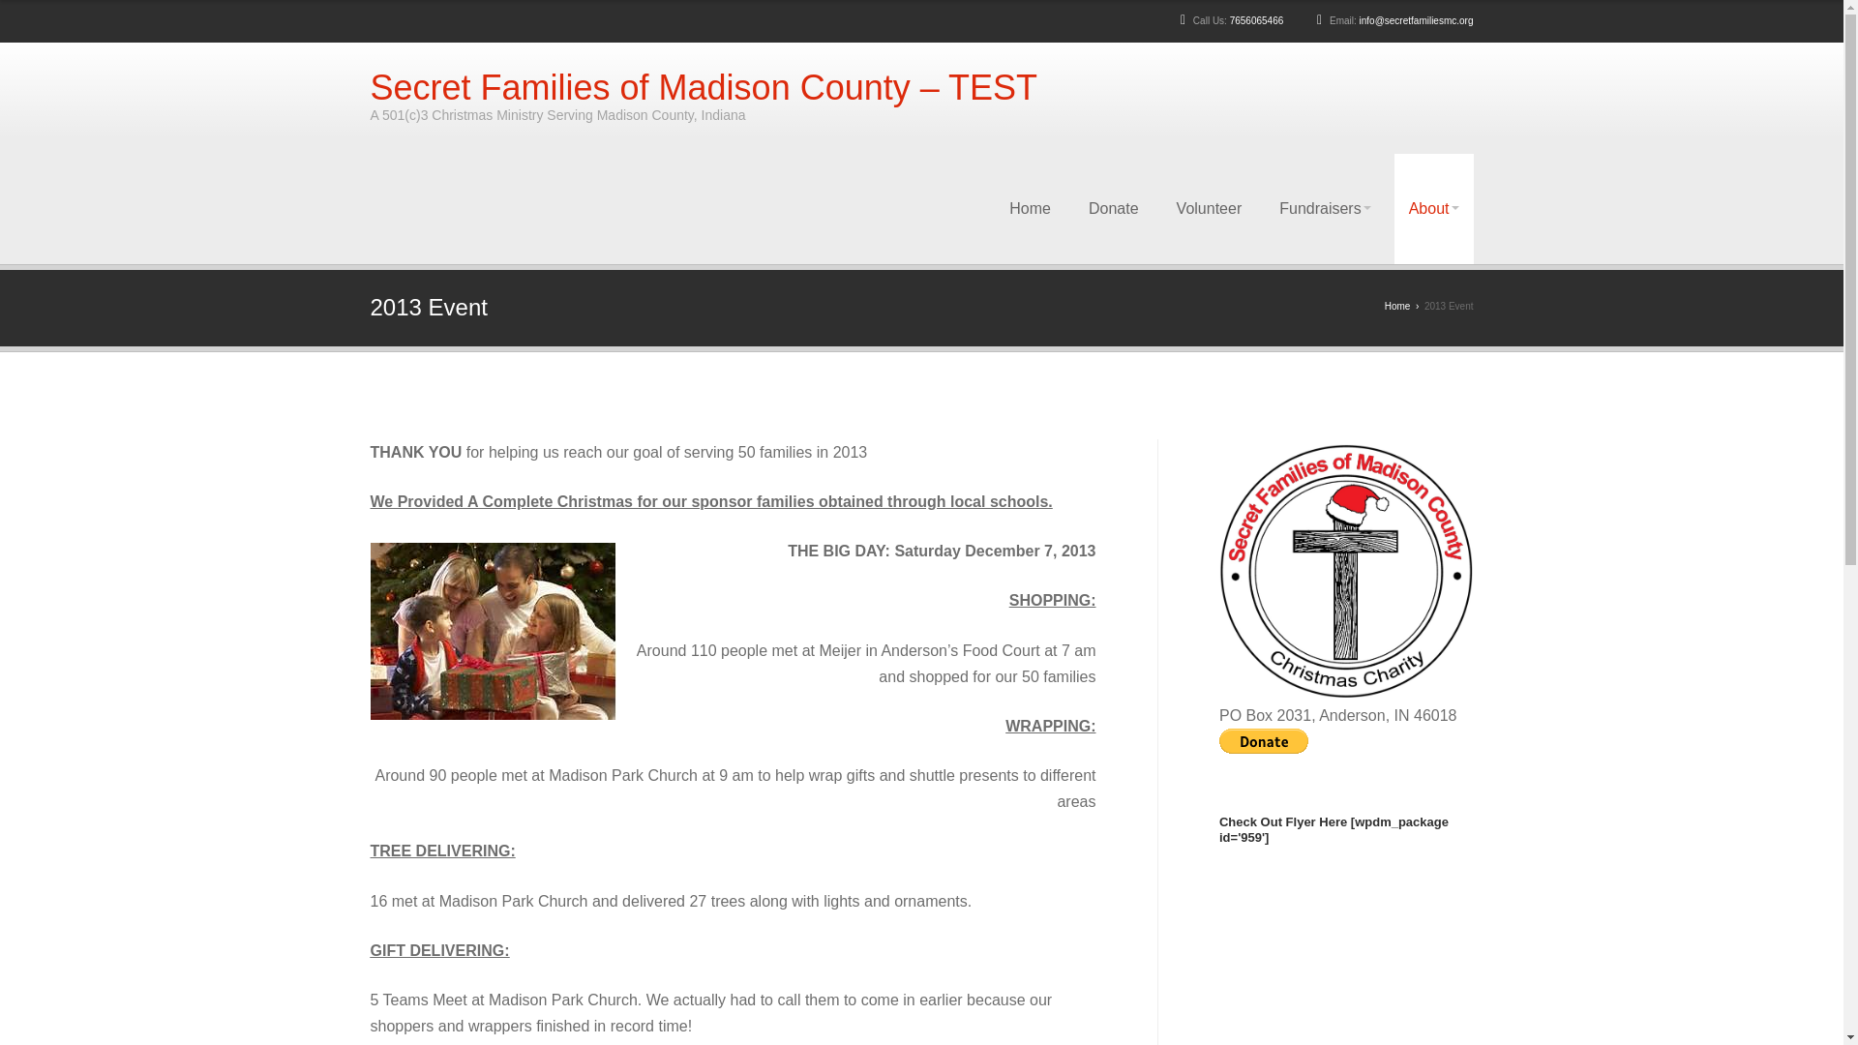  I want to click on Fundraisers, so click(1324, 209).